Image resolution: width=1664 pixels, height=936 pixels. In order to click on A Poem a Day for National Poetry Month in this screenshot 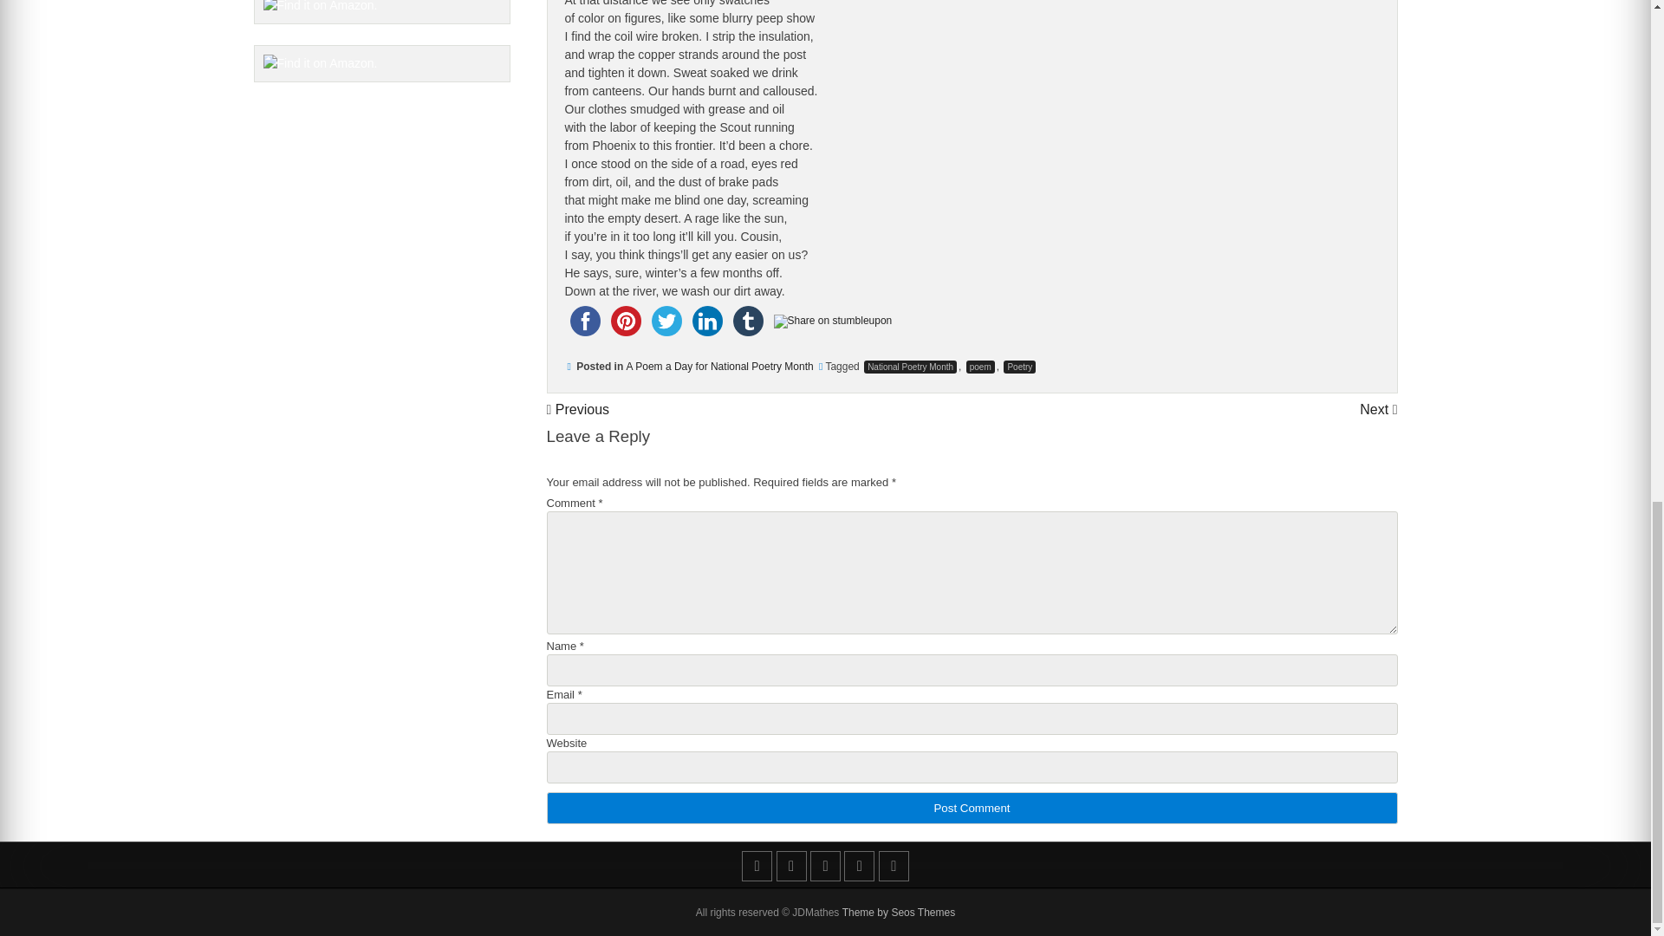, I will do `click(719, 366)`.